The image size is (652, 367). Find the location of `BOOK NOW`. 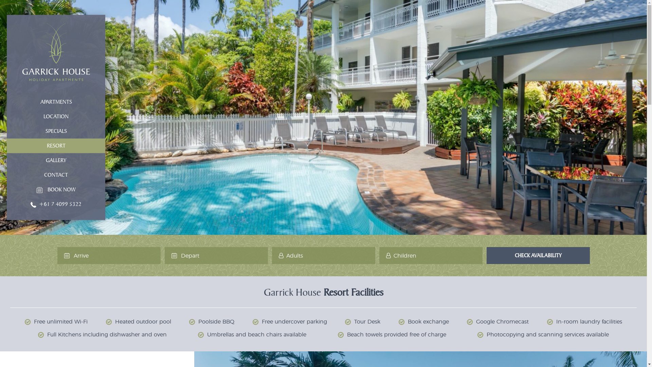

BOOK NOW is located at coordinates (56, 190).